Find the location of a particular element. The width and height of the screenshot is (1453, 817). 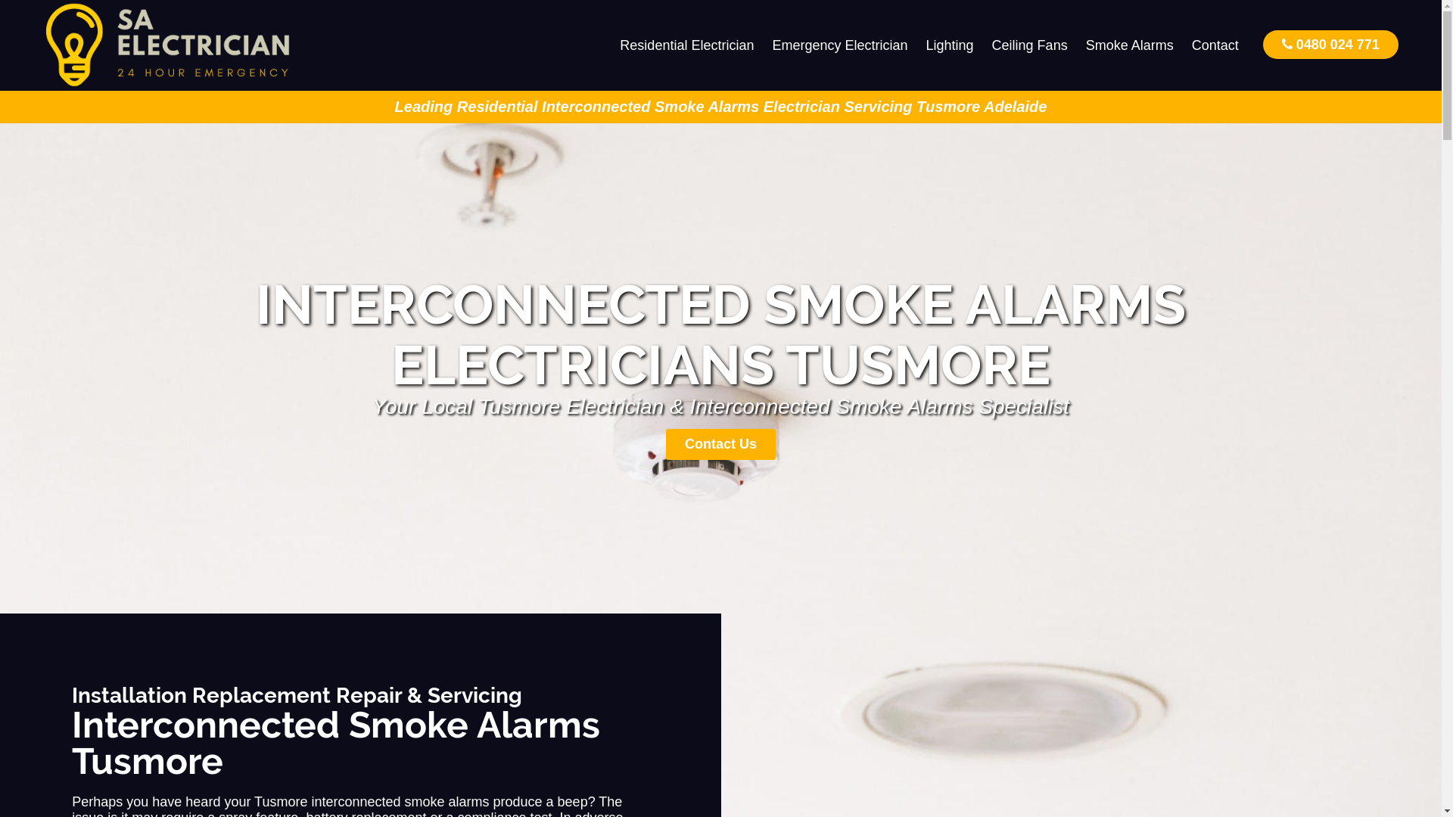

Contact is located at coordinates (1215, 45).